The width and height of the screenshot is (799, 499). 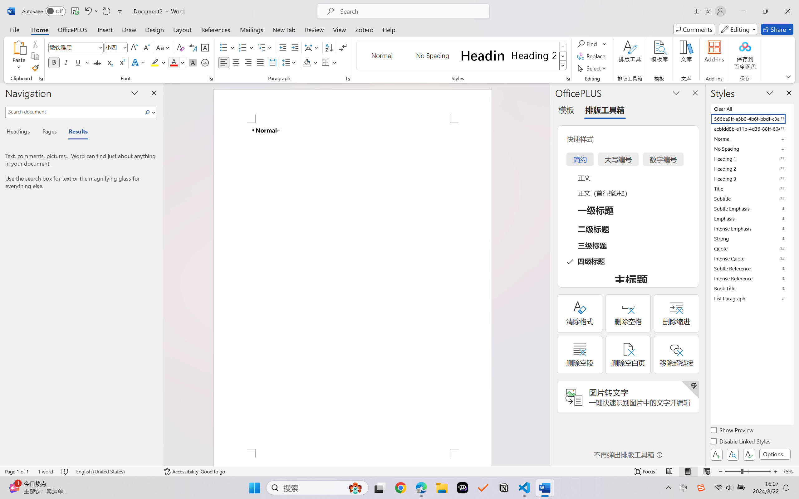 I want to click on Multilevel List, so click(x=265, y=47).